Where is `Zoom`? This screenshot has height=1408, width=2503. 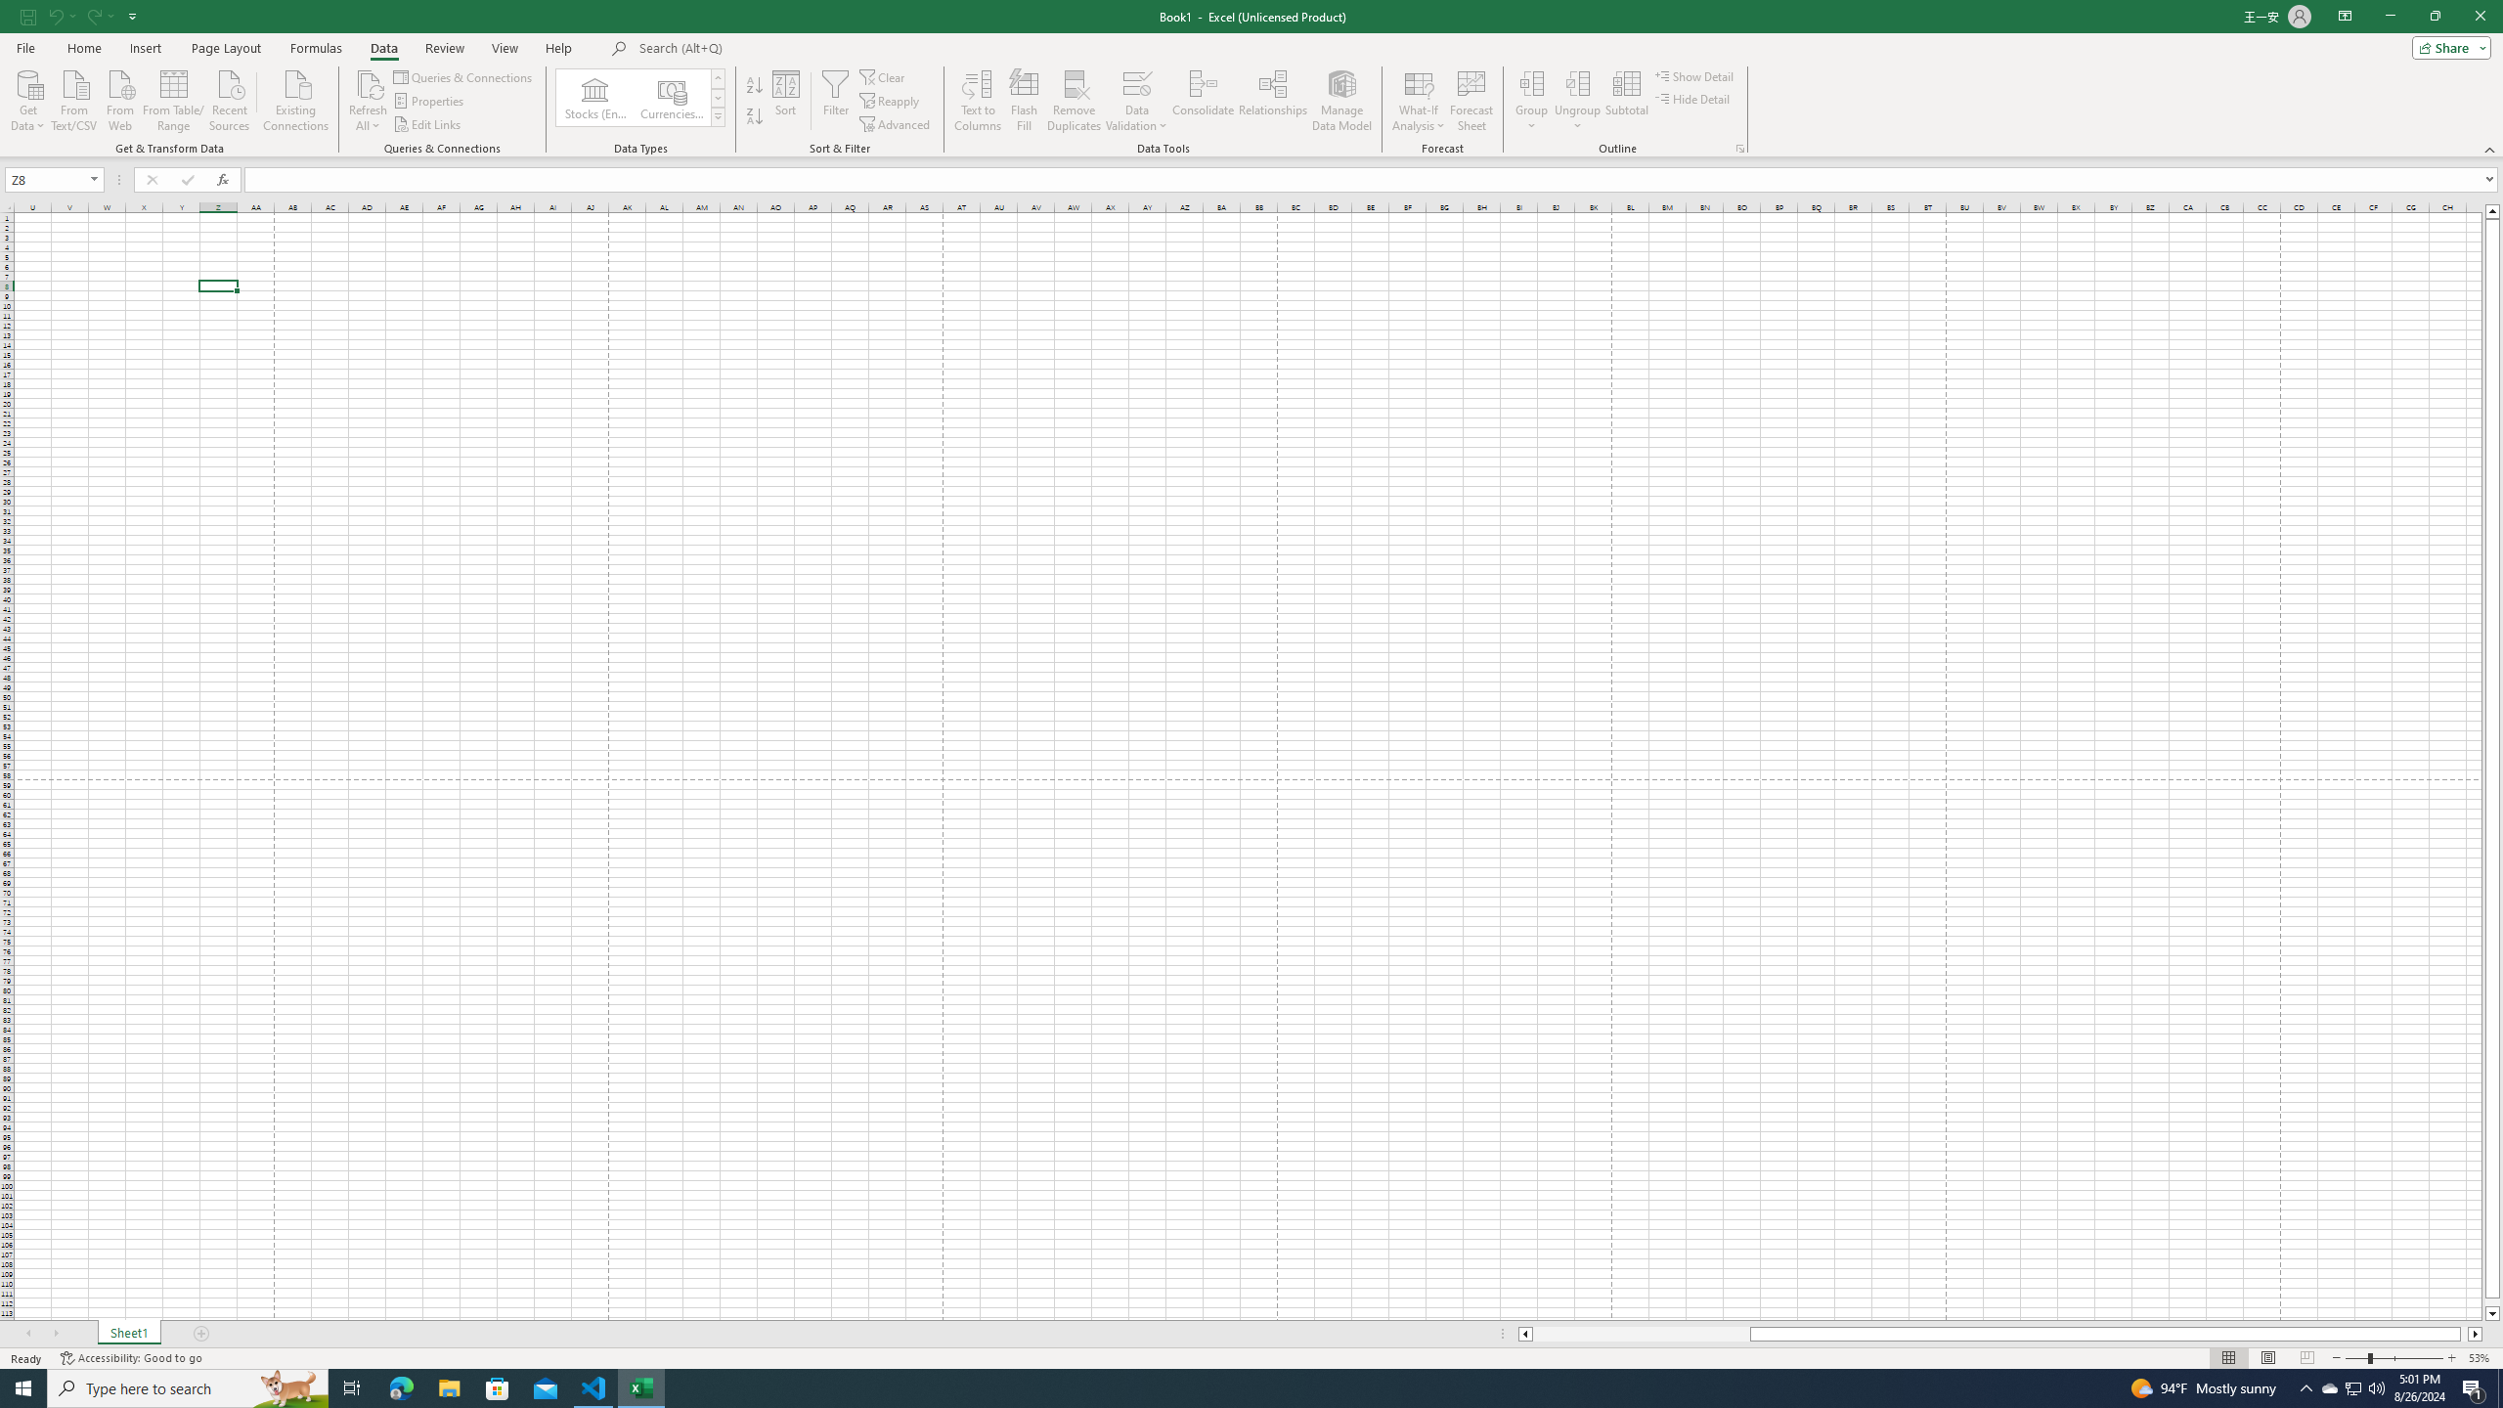 Zoom is located at coordinates (2393, 1358).